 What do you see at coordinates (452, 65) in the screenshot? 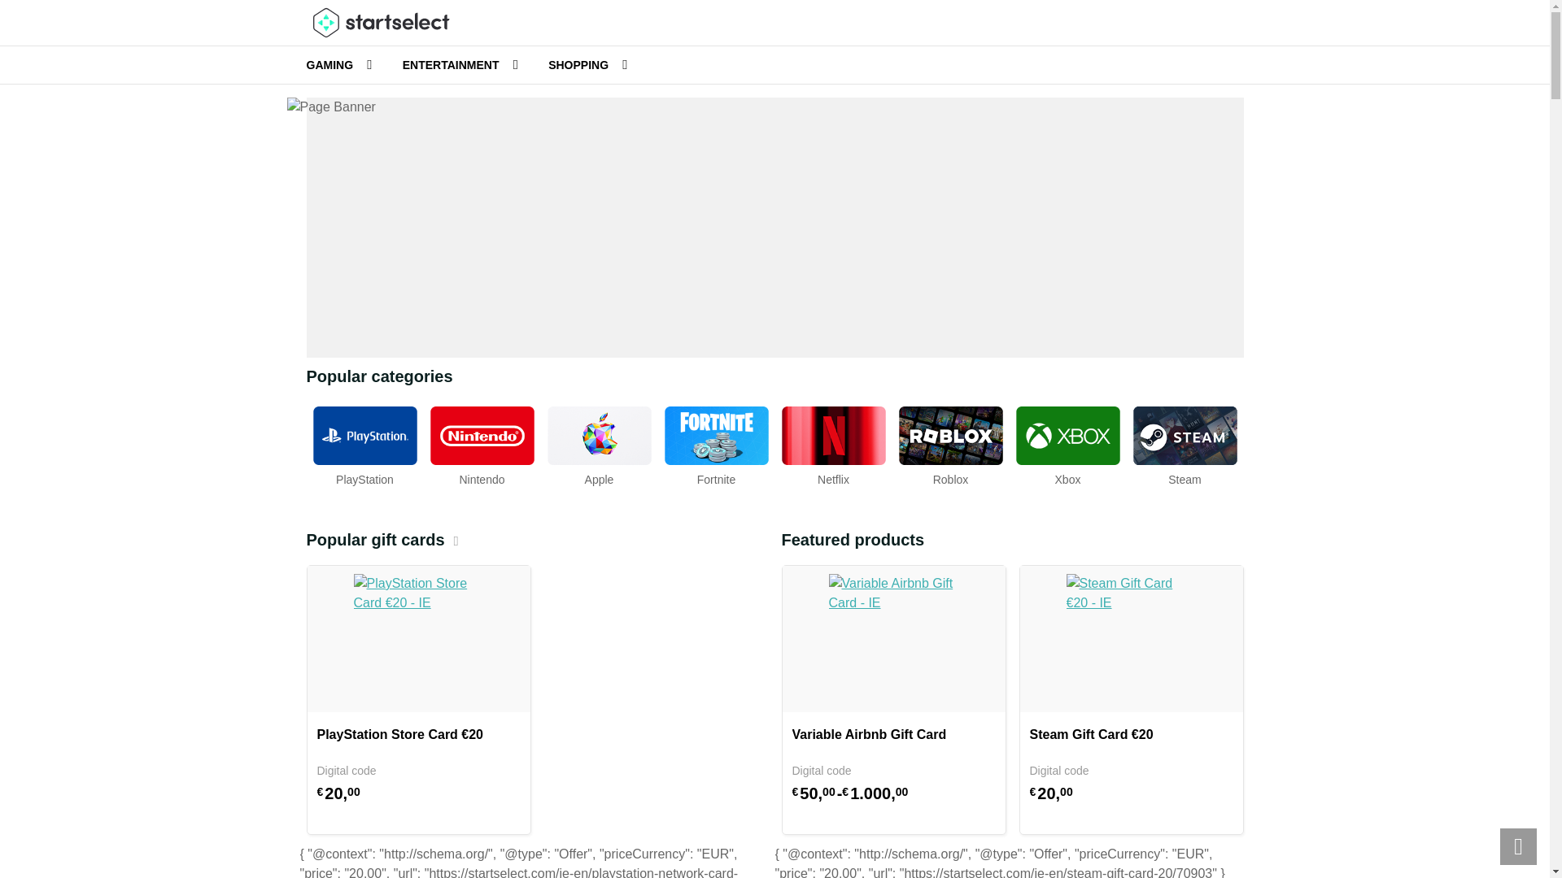
I see `Entertainment` at bounding box center [452, 65].